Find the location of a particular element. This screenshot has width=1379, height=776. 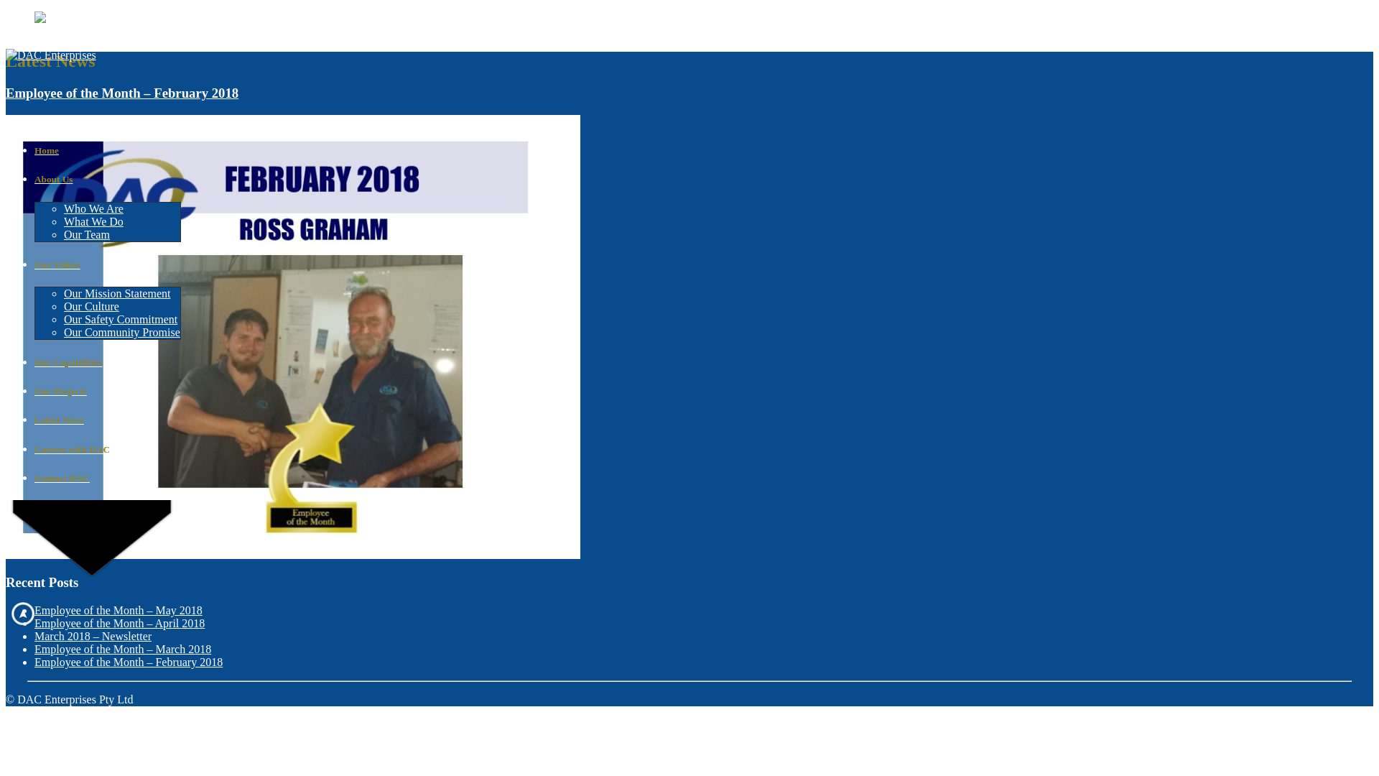

Our Values is located at coordinates (108, 265).